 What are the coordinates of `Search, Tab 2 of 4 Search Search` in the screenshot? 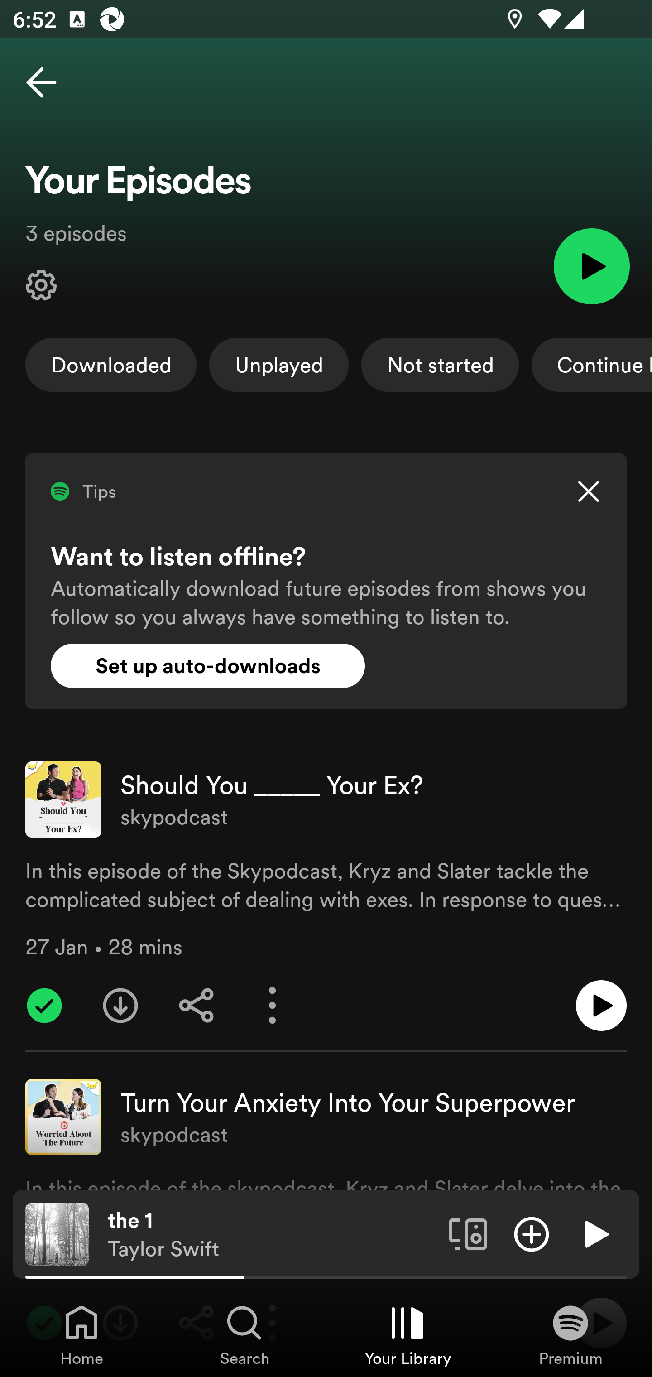 It's located at (244, 1334).